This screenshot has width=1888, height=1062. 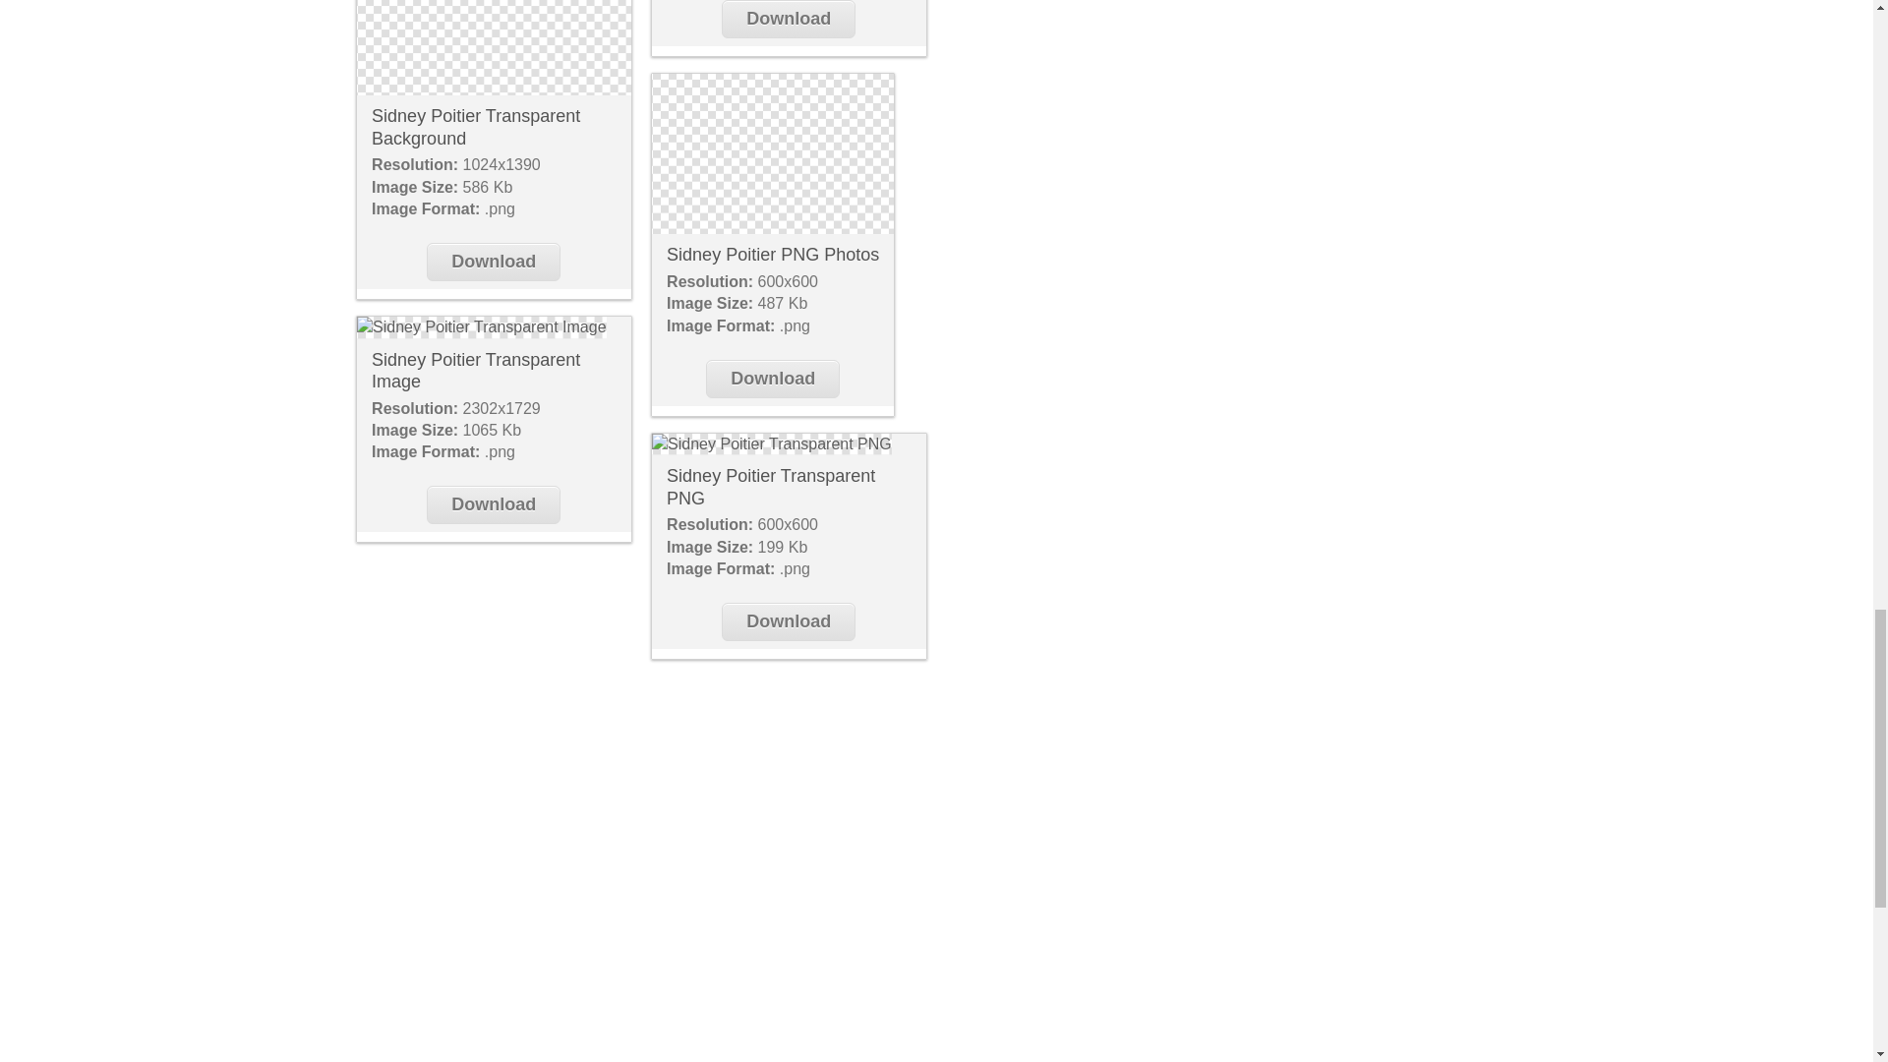 I want to click on Advertisement, so click(x=935, y=1041).